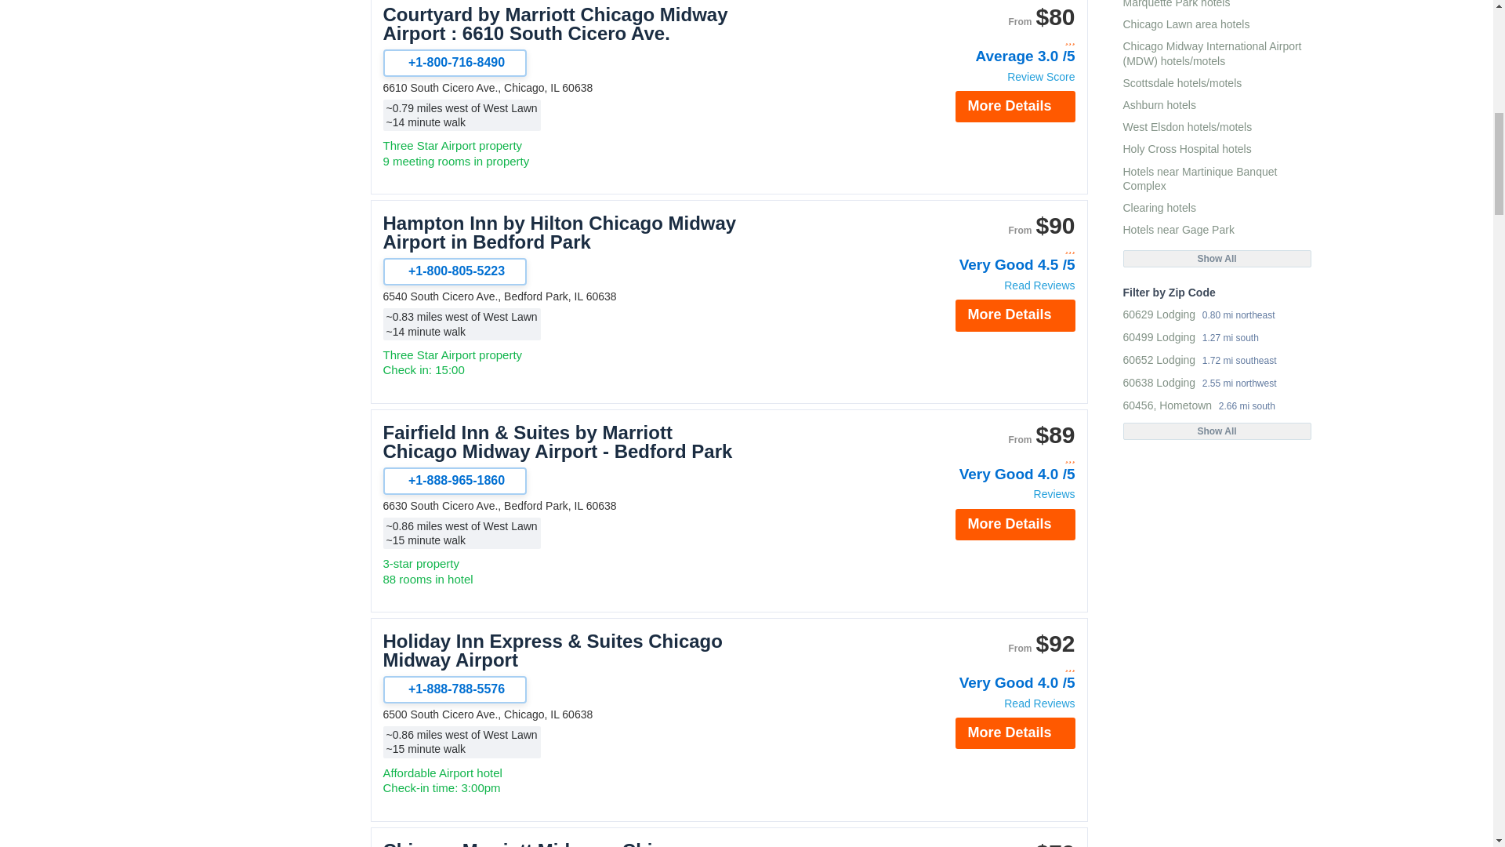 This screenshot has height=847, width=1505. Describe the element at coordinates (991, 41) in the screenshot. I see `3 stars` at that location.